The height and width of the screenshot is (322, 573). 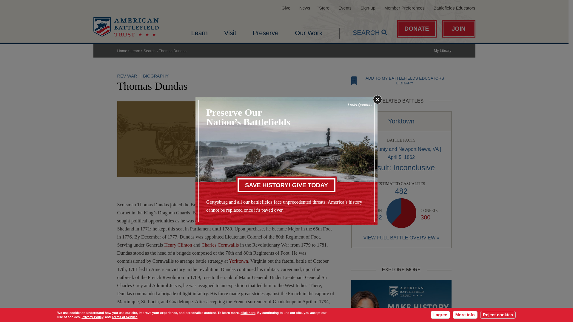 I want to click on Learn, so click(x=199, y=33).